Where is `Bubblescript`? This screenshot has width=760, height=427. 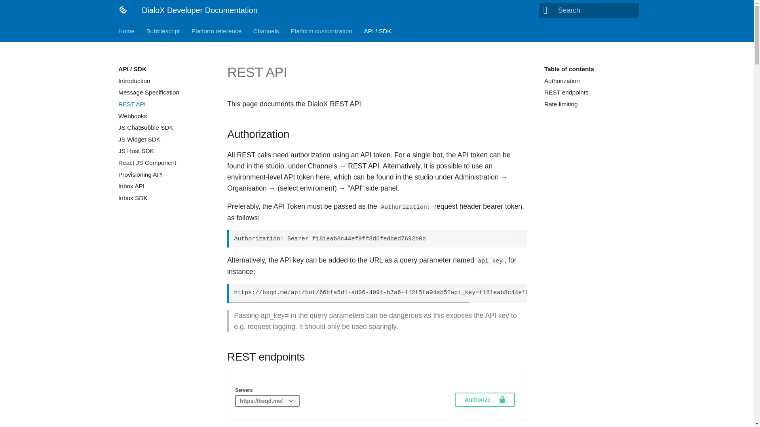 Bubblescript is located at coordinates (163, 31).